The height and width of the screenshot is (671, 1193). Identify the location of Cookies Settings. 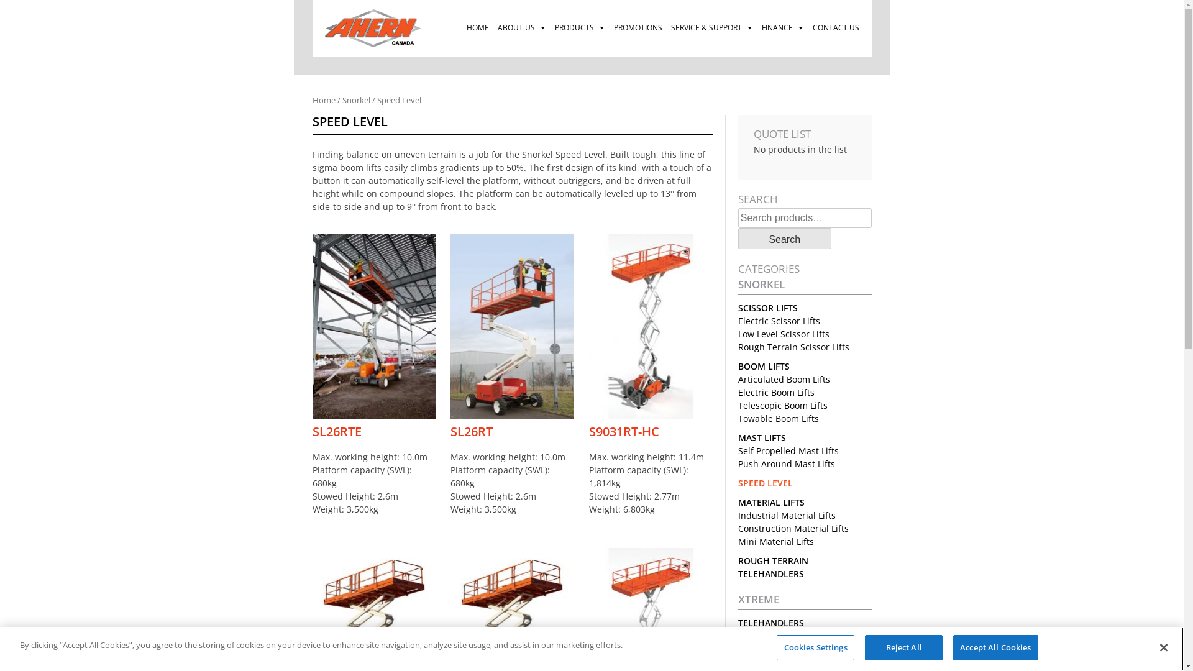
(815, 648).